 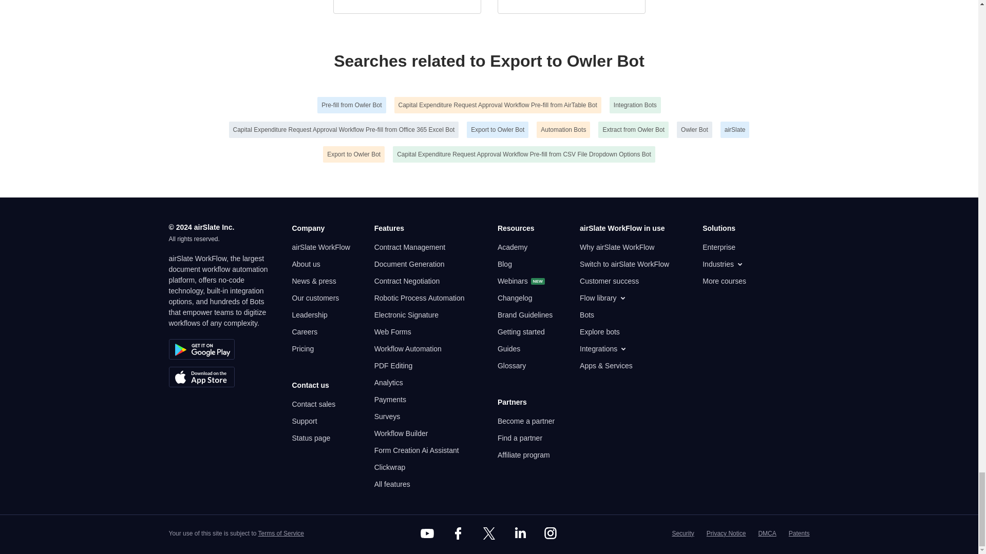 I want to click on Instagram, so click(x=551, y=533).